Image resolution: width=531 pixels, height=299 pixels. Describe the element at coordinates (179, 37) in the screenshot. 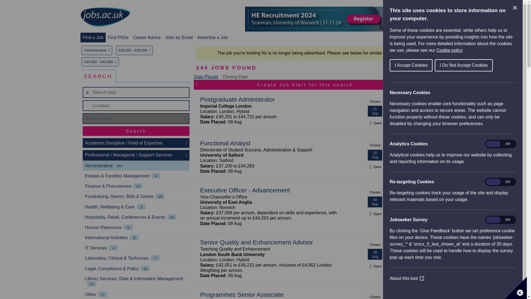

I see `Jobs by Email` at that location.